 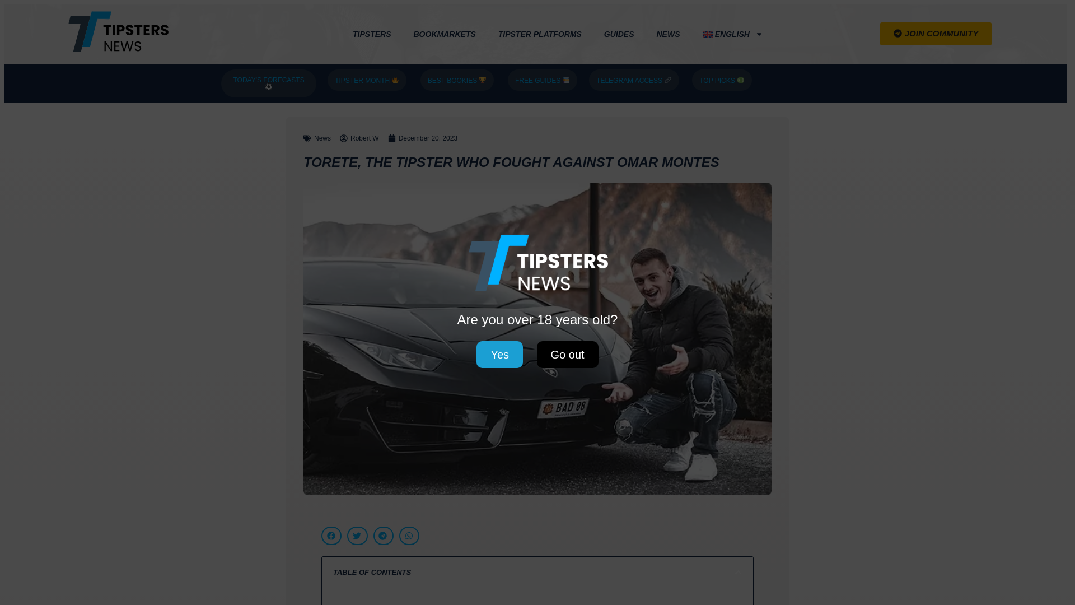 What do you see at coordinates (619, 34) in the screenshot?
I see `GUIDES` at bounding box center [619, 34].